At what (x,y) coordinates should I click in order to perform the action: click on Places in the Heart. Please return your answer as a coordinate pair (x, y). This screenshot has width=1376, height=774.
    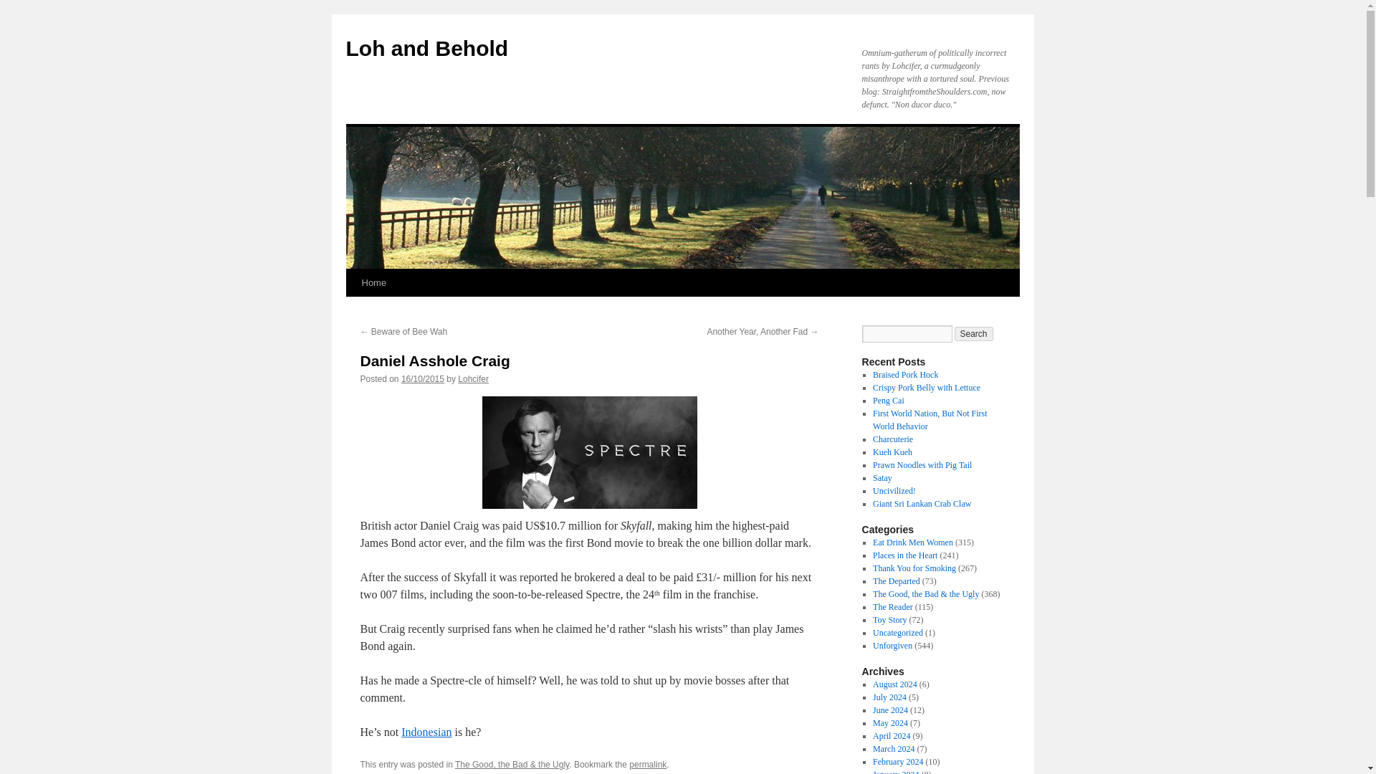
    Looking at the image, I should click on (904, 555).